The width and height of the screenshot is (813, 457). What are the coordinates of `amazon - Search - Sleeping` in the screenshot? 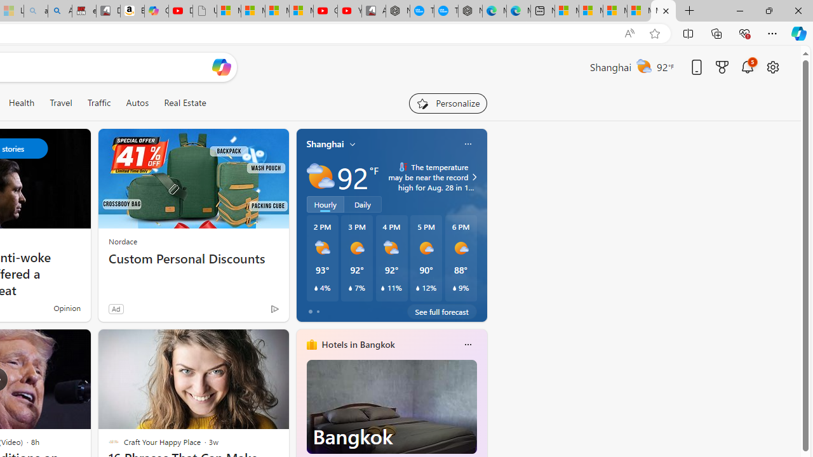 It's located at (36, 11).